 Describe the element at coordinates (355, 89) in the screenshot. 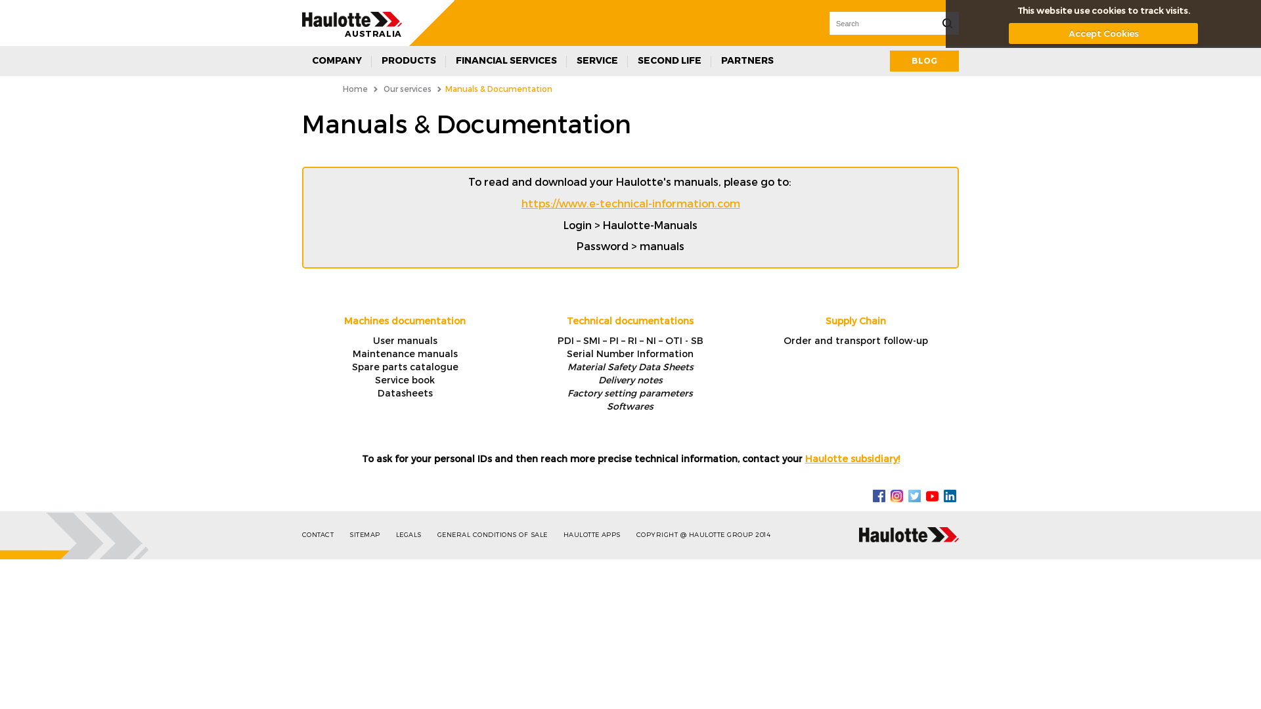

I see `Home` at that location.